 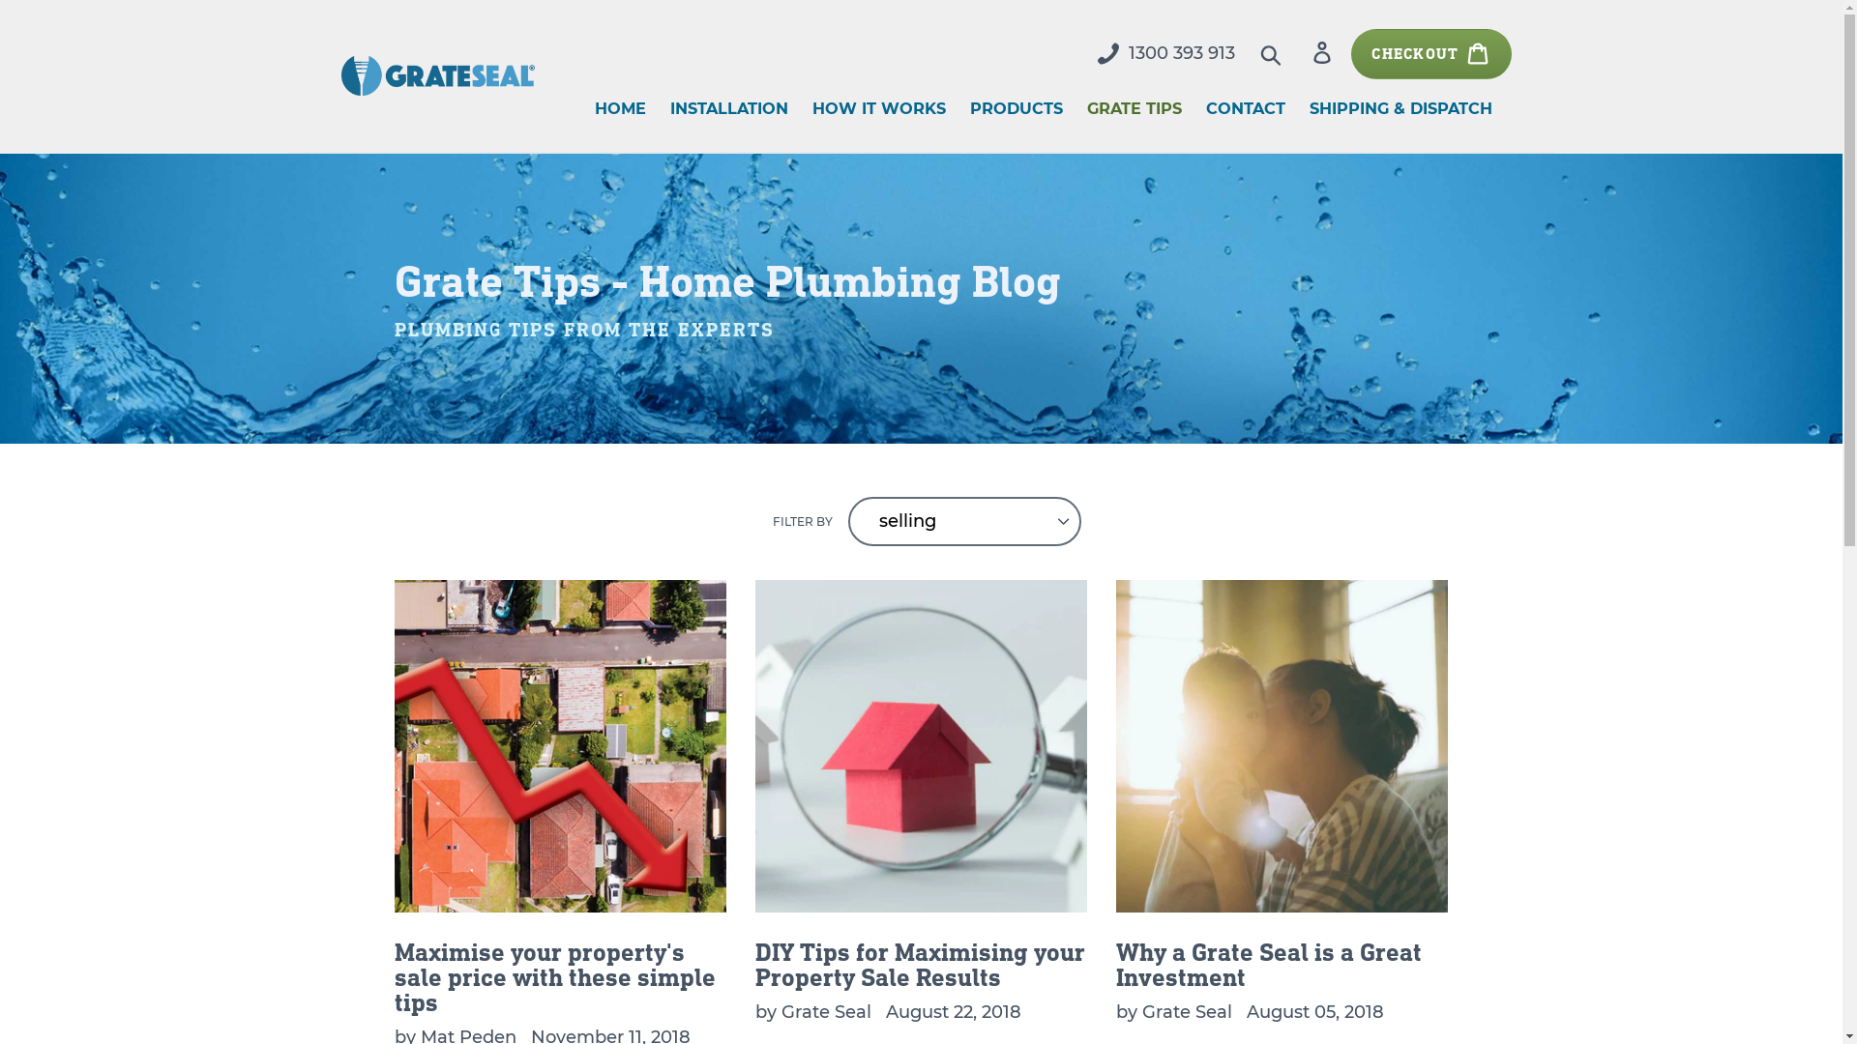 I want to click on GRATE TIPS, so click(x=1135, y=108).